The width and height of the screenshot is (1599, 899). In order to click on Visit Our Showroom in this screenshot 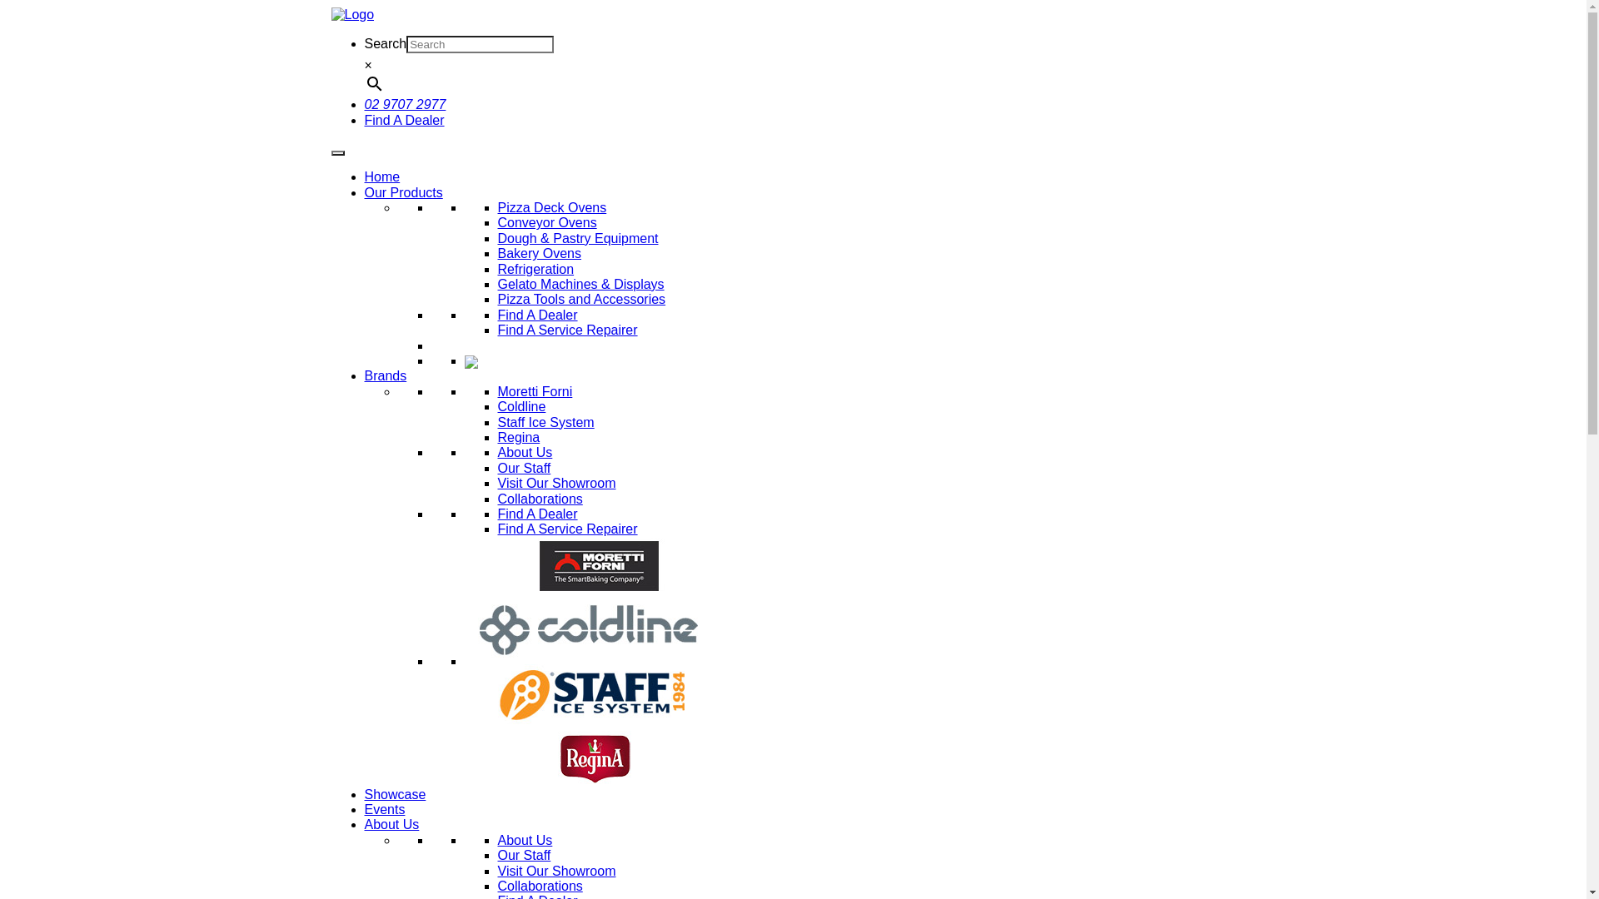, I will do `click(557, 871)`.